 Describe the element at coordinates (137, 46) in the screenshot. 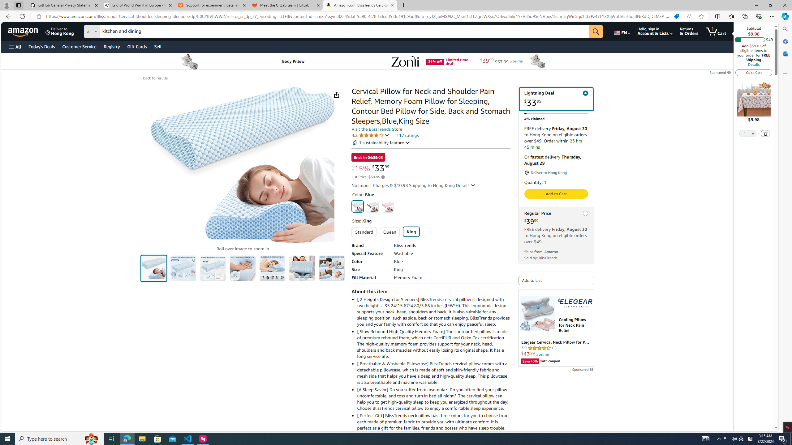

I see `Gift Cards` at that location.